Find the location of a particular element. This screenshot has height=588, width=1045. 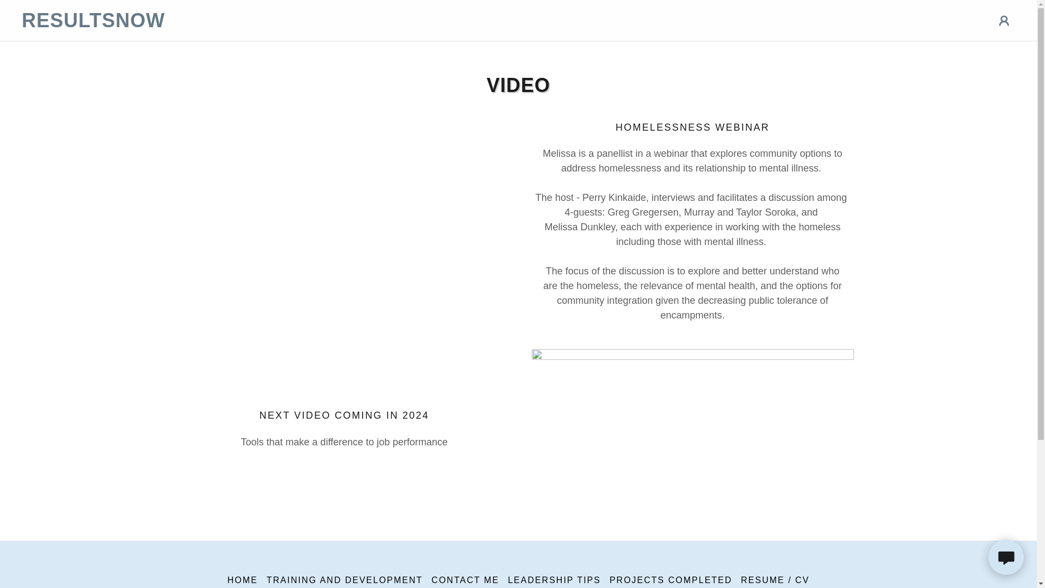

HOME is located at coordinates (243, 579).